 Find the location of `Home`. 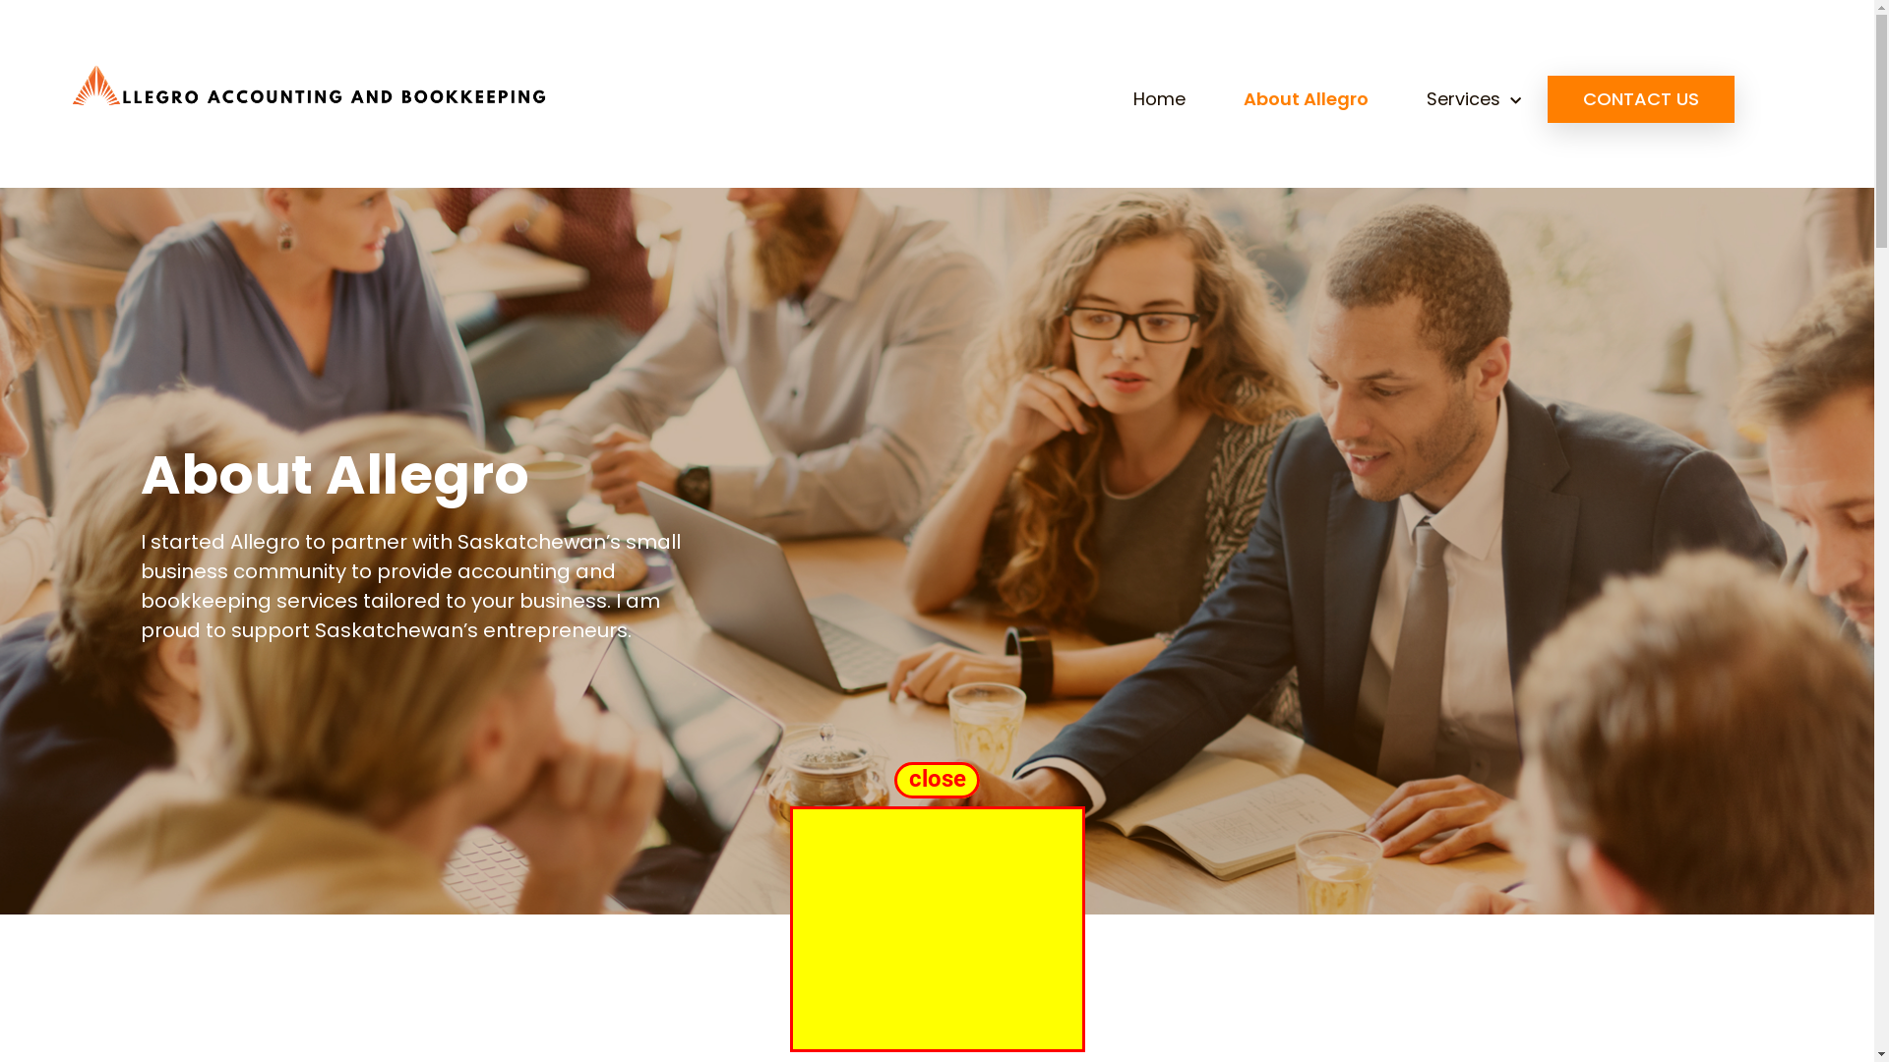

Home is located at coordinates (1159, 99).